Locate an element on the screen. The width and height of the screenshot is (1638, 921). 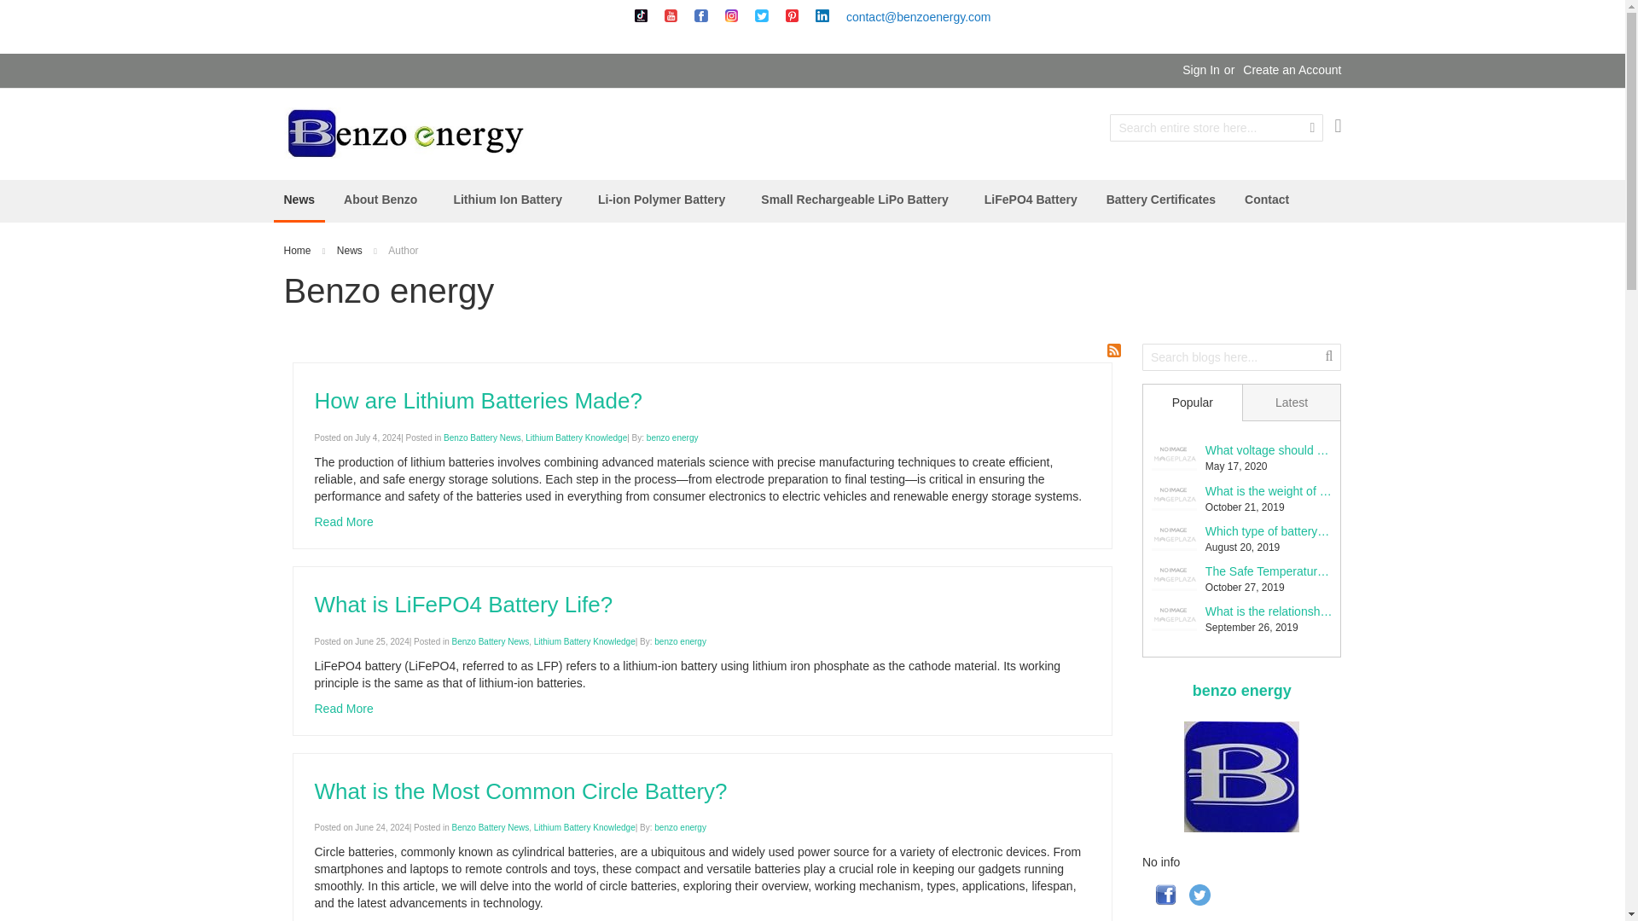
benzo energy twitter is located at coordinates (761, 15).